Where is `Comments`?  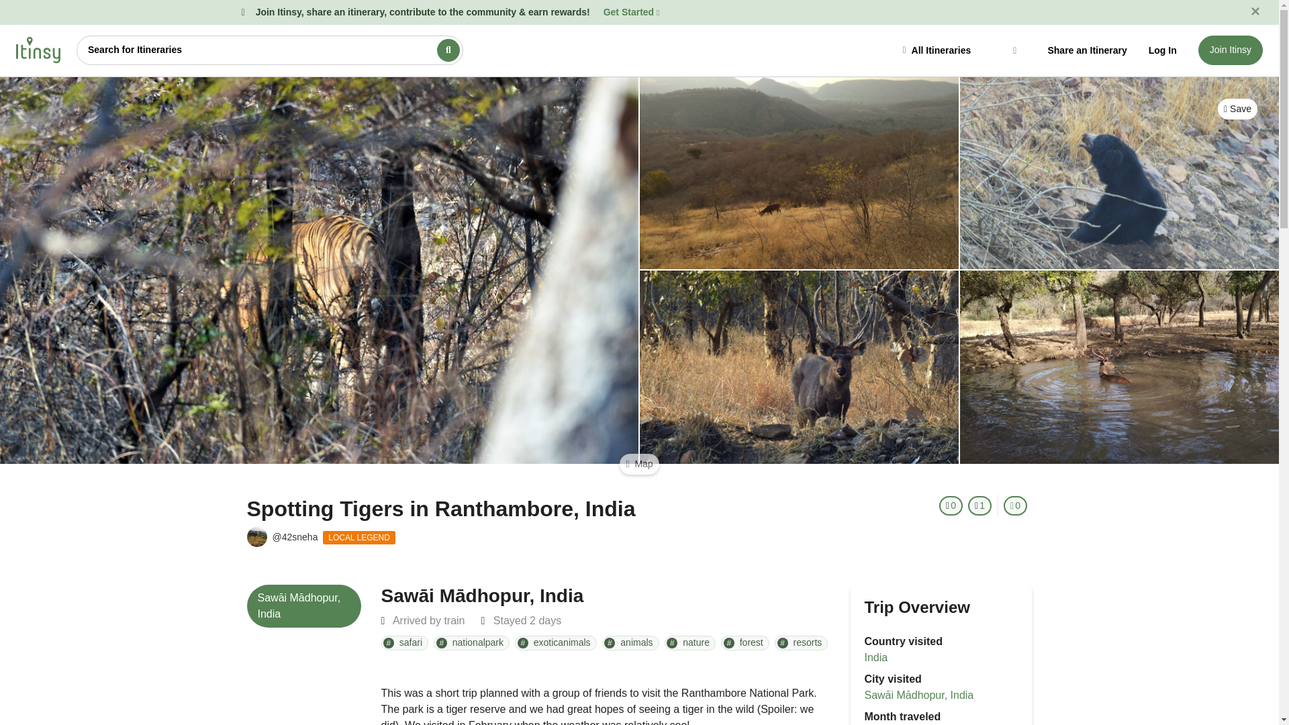
Comments is located at coordinates (1015, 505).